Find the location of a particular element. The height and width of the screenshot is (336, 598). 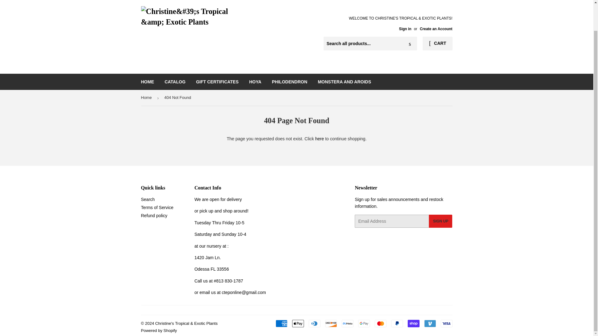

Sign in is located at coordinates (405, 29).